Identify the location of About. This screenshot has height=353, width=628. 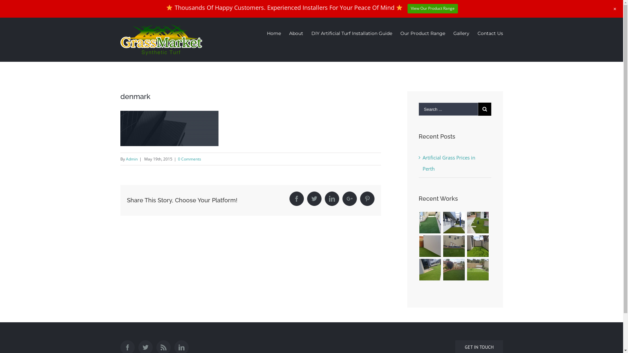
(296, 33).